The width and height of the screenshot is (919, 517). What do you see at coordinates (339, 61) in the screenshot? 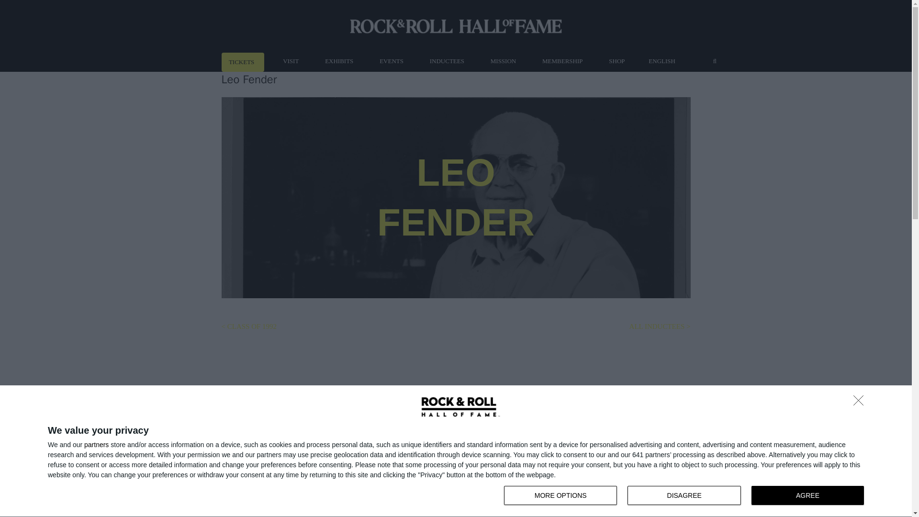
I see `MORE OPTIONS` at bounding box center [339, 61].